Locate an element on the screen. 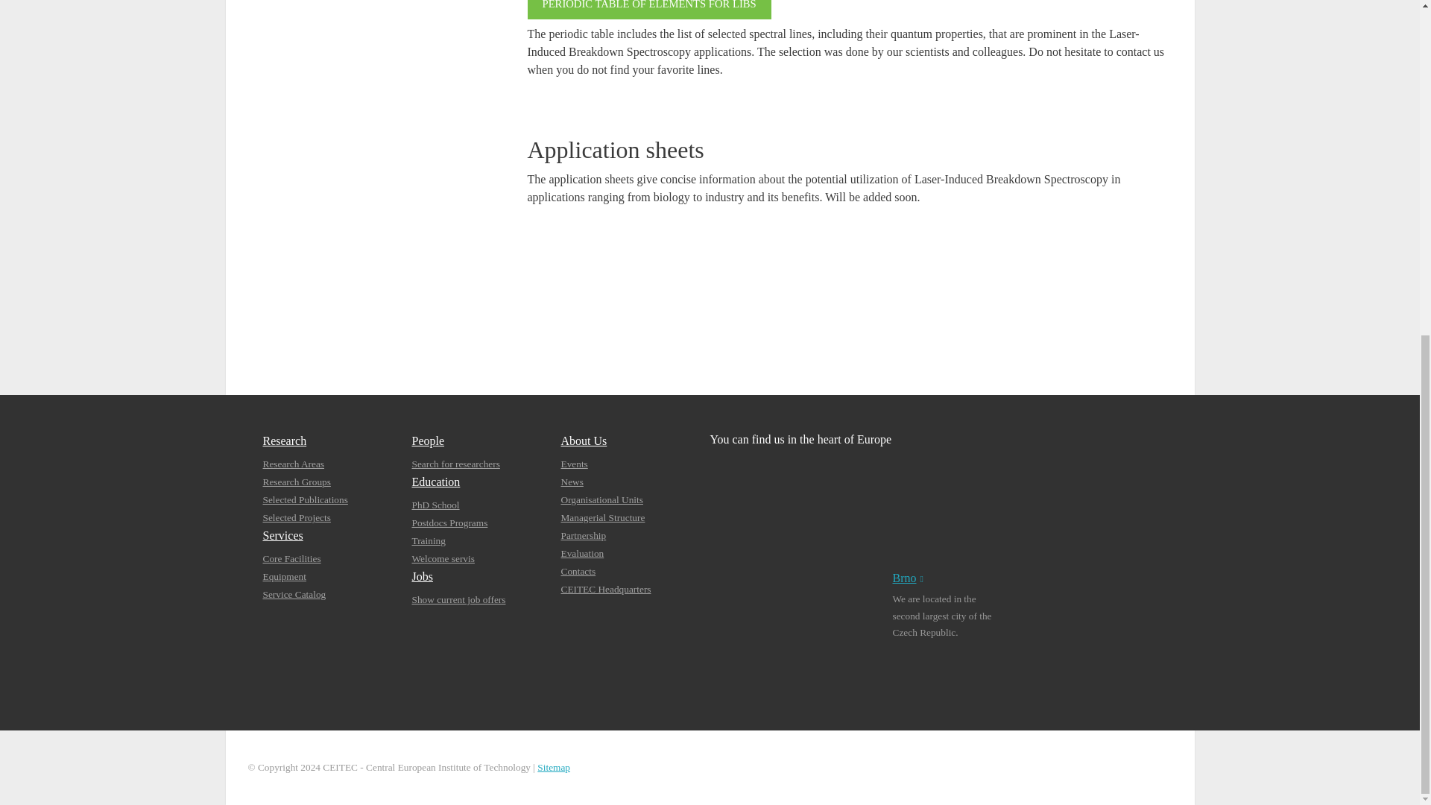  Service Catalog is located at coordinates (294, 593).